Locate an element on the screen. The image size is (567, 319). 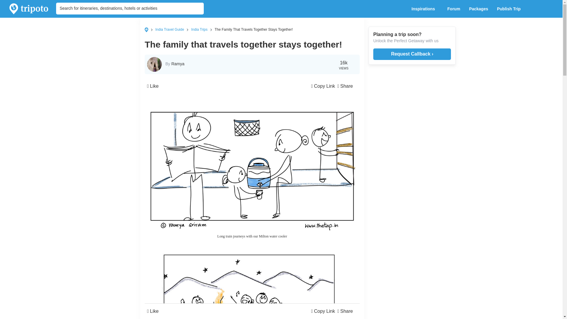
Forum is located at coordinates (454, 9).